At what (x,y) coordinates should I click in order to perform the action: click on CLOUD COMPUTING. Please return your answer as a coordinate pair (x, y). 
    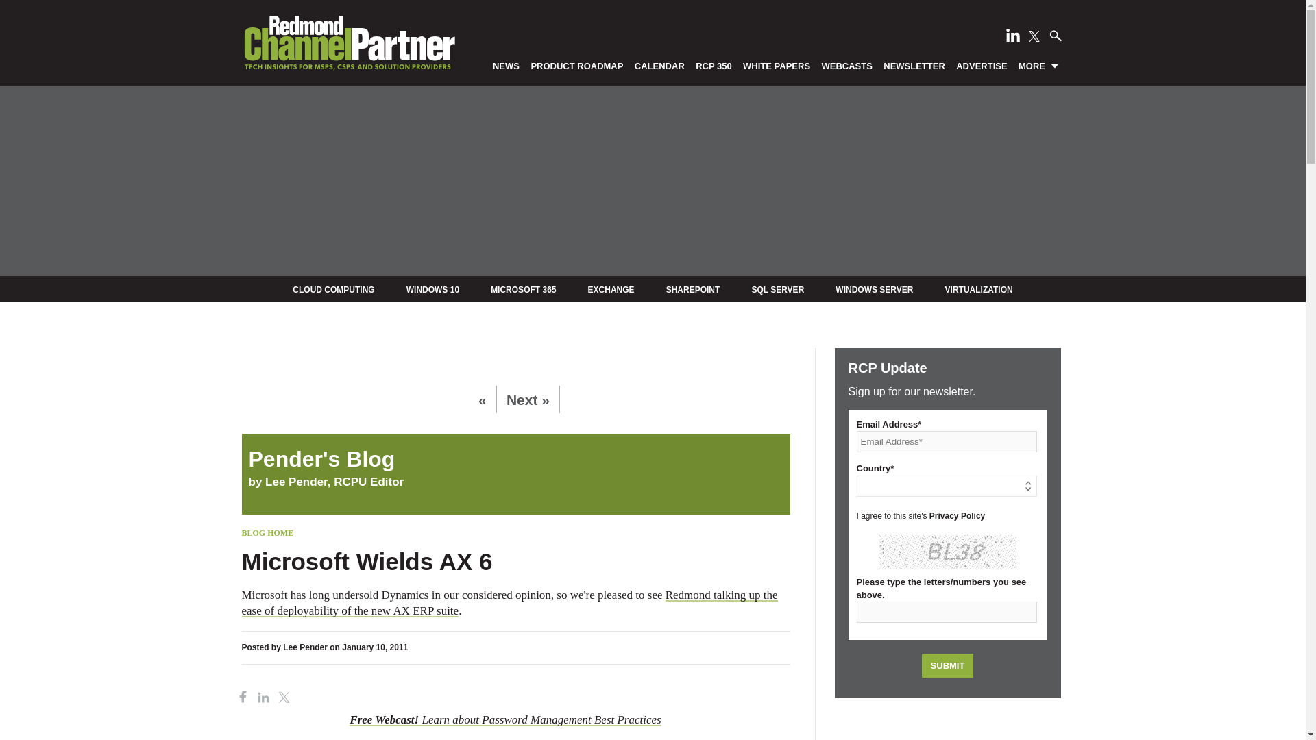
    Looking at the image, I should click on (333, 289).